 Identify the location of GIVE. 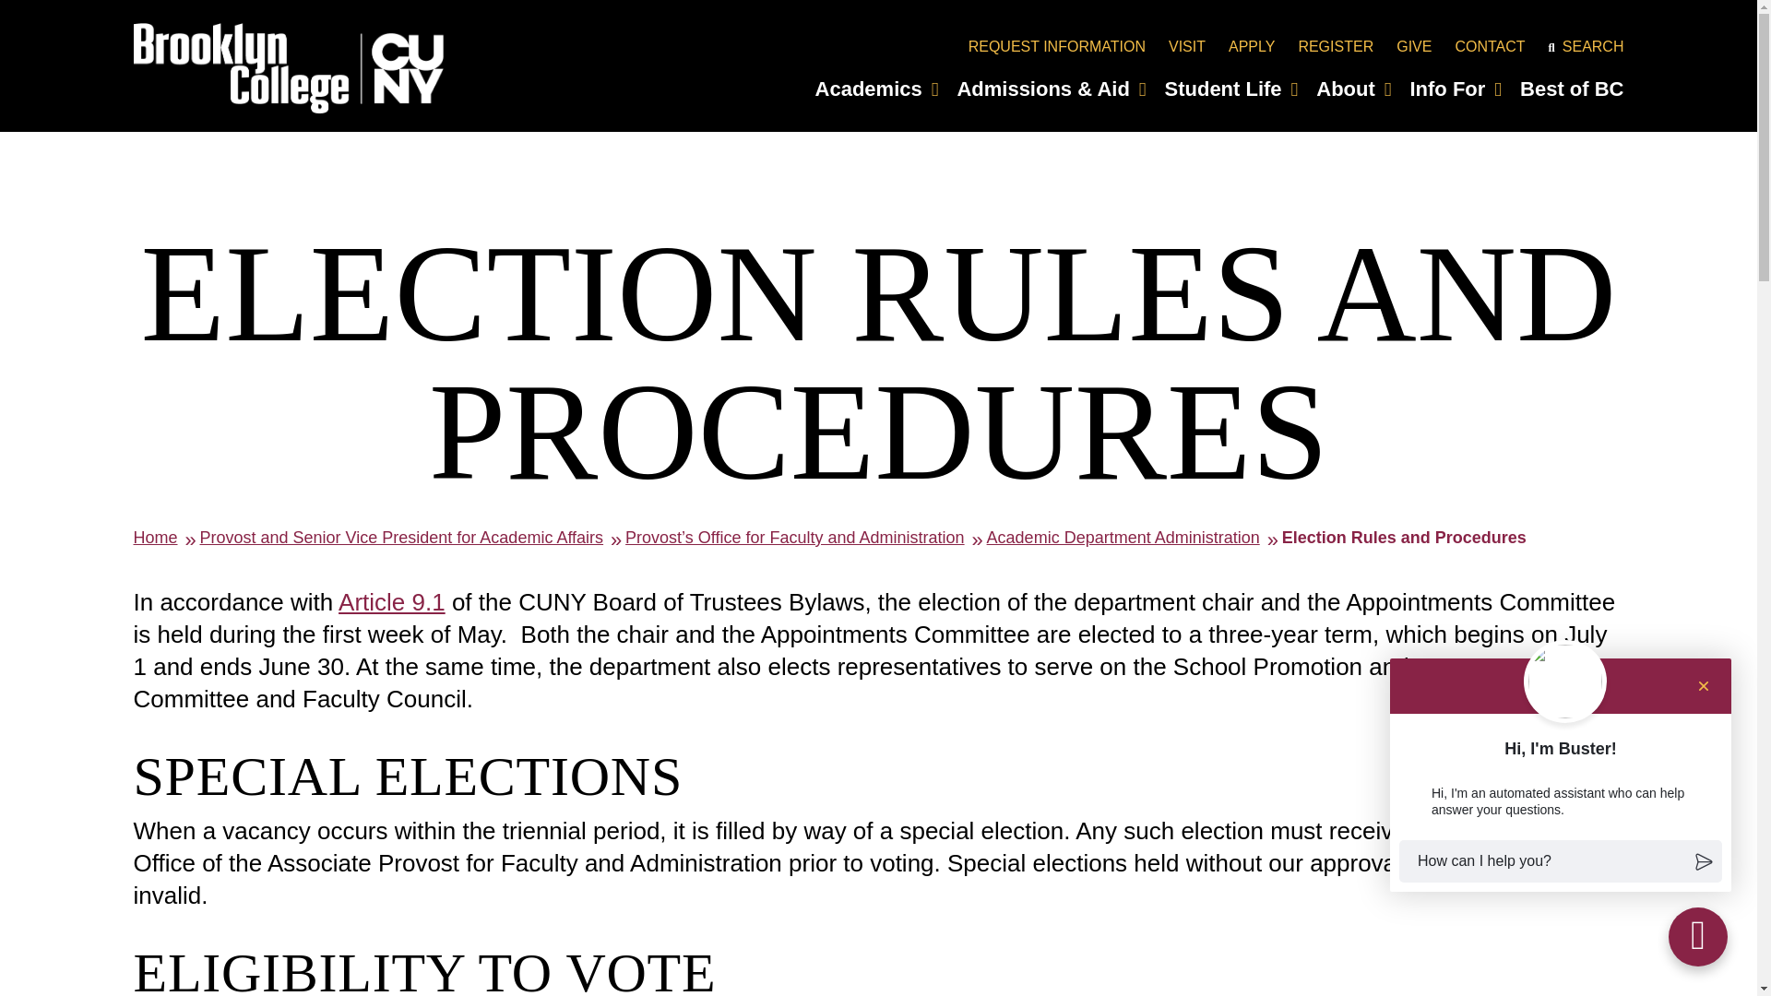
(1413, 46).